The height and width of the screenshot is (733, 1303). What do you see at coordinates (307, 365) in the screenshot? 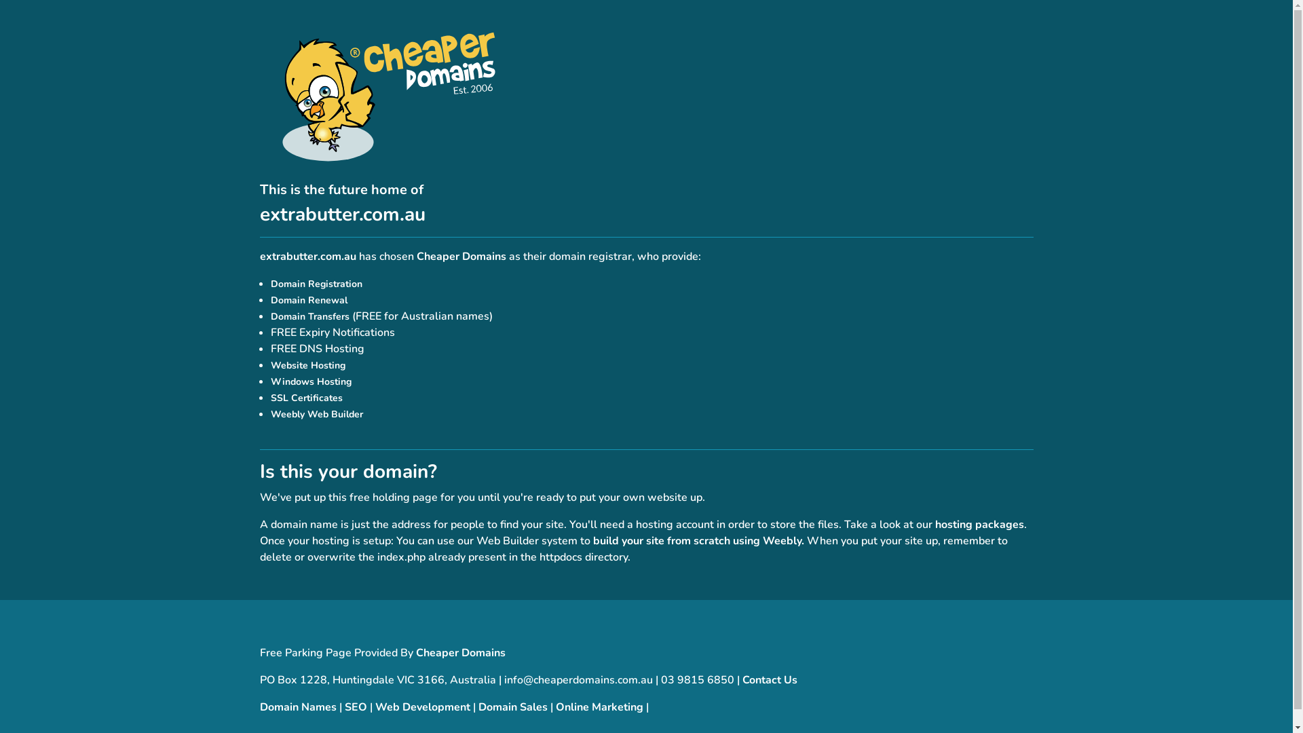
I see `Website Hosting` at bounding box center [307, 365].